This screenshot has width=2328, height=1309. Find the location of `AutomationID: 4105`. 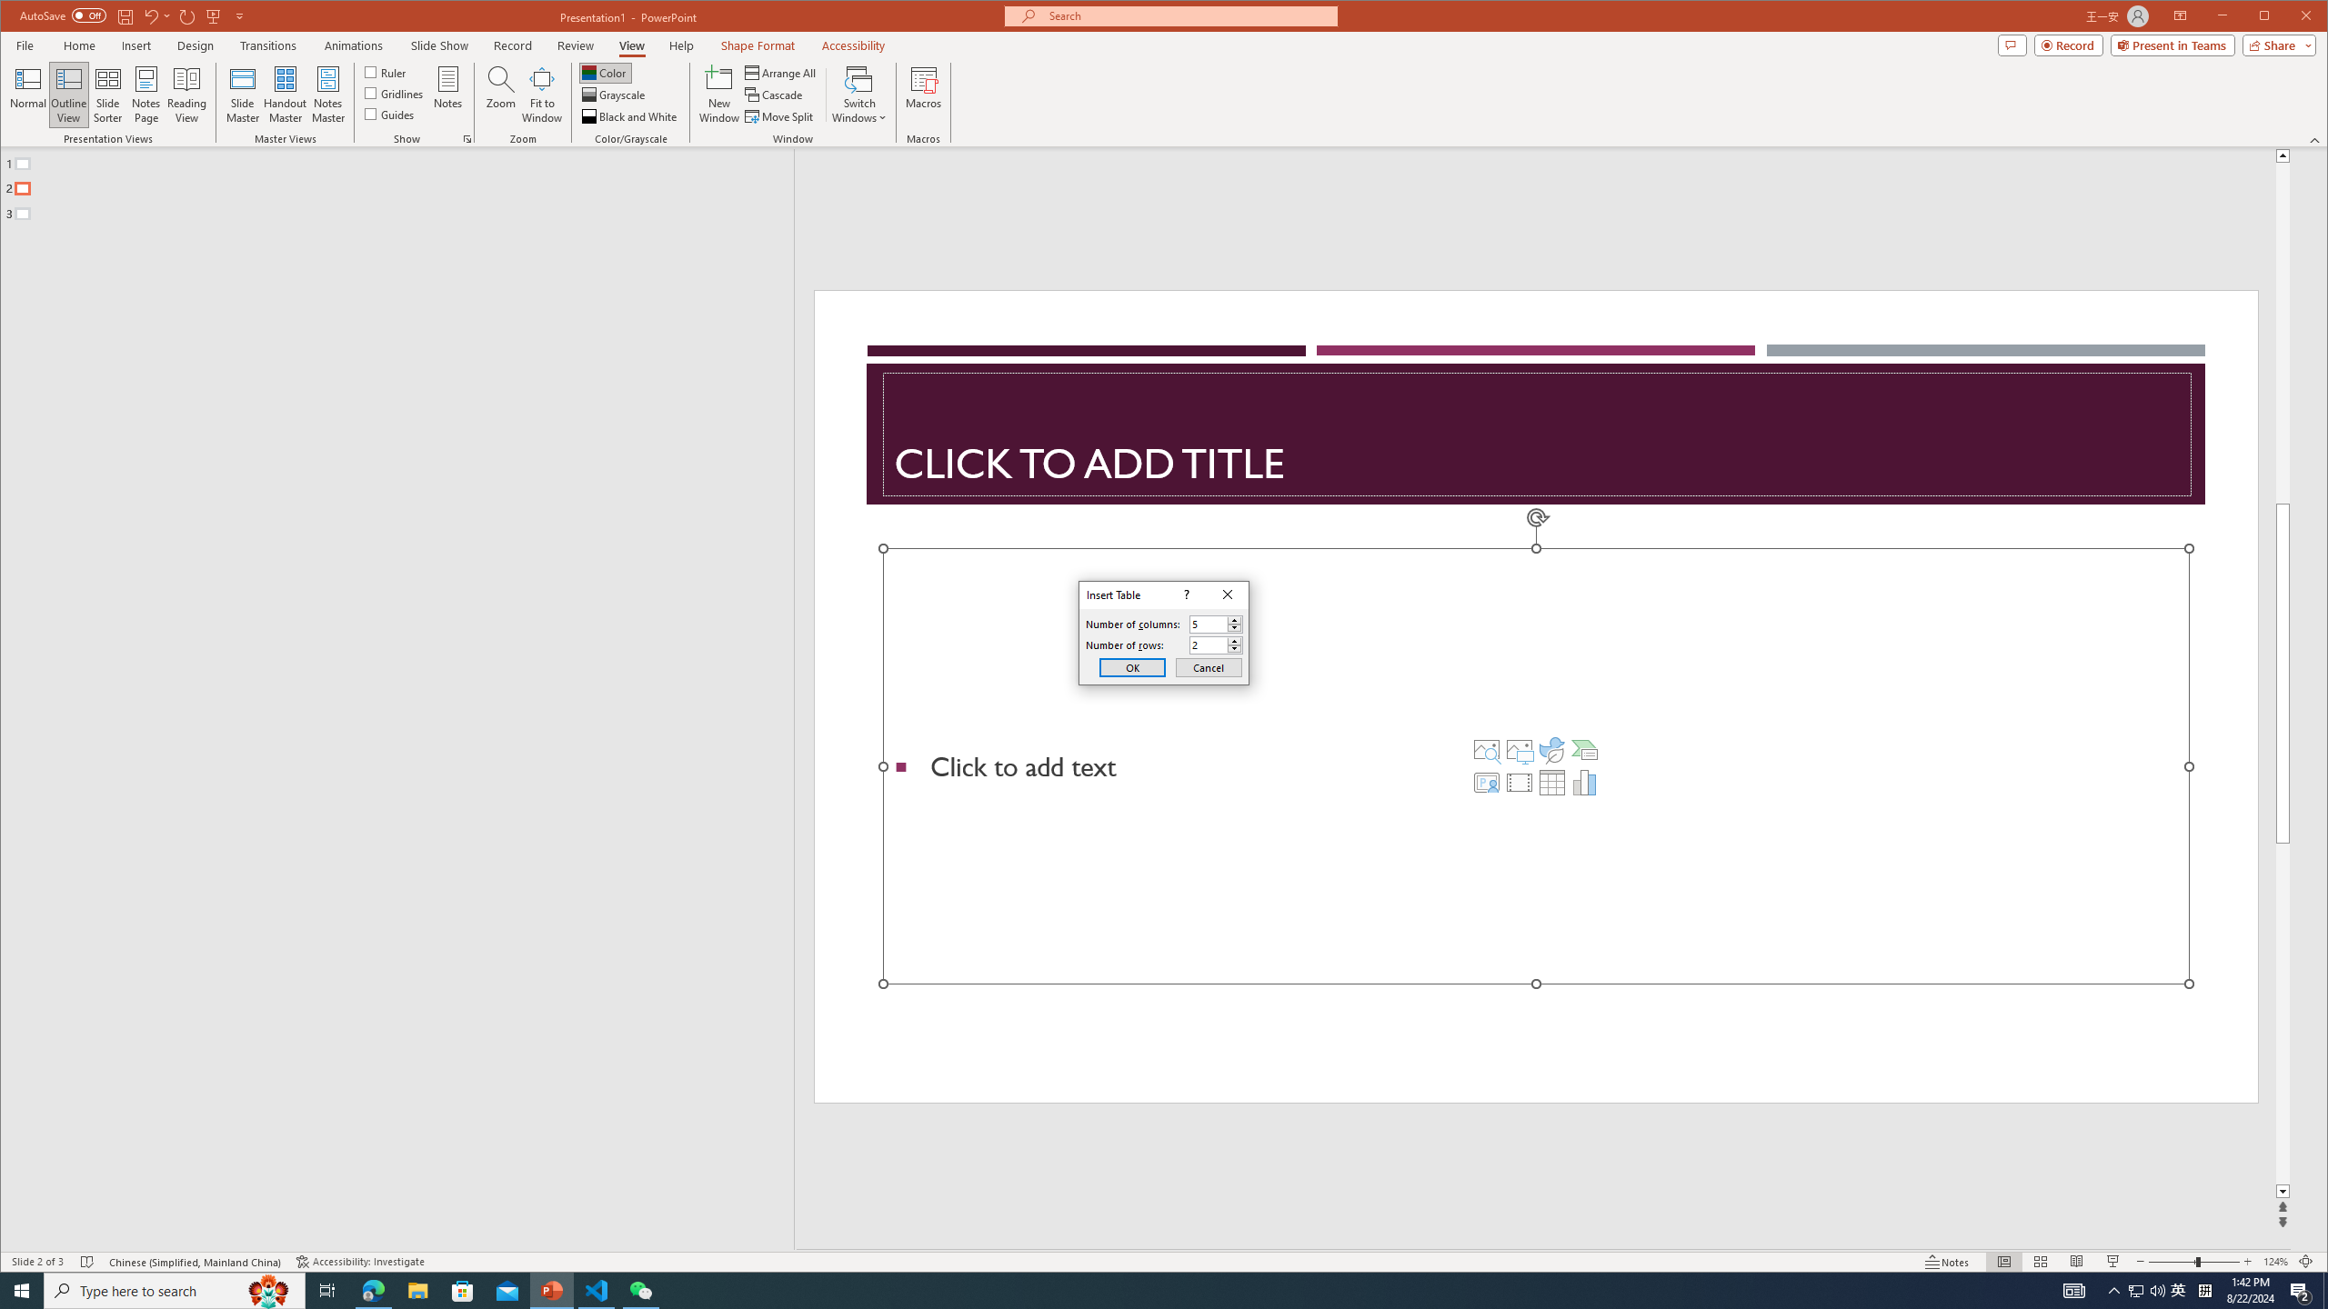

AutomationID: 4105 is located at coordinates (2073, 1291).